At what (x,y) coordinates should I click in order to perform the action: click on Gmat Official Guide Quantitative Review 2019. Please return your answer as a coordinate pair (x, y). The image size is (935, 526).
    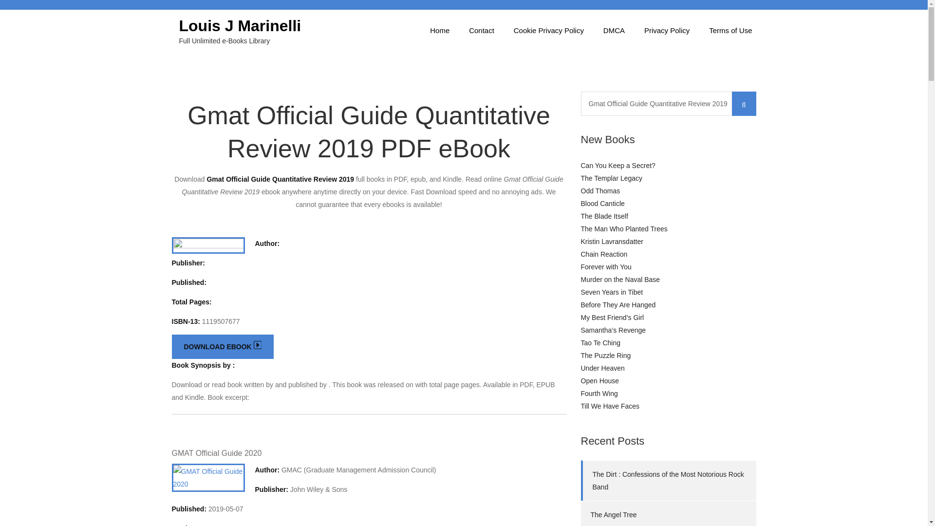
    Looking at the image, I should click on (668, 103).